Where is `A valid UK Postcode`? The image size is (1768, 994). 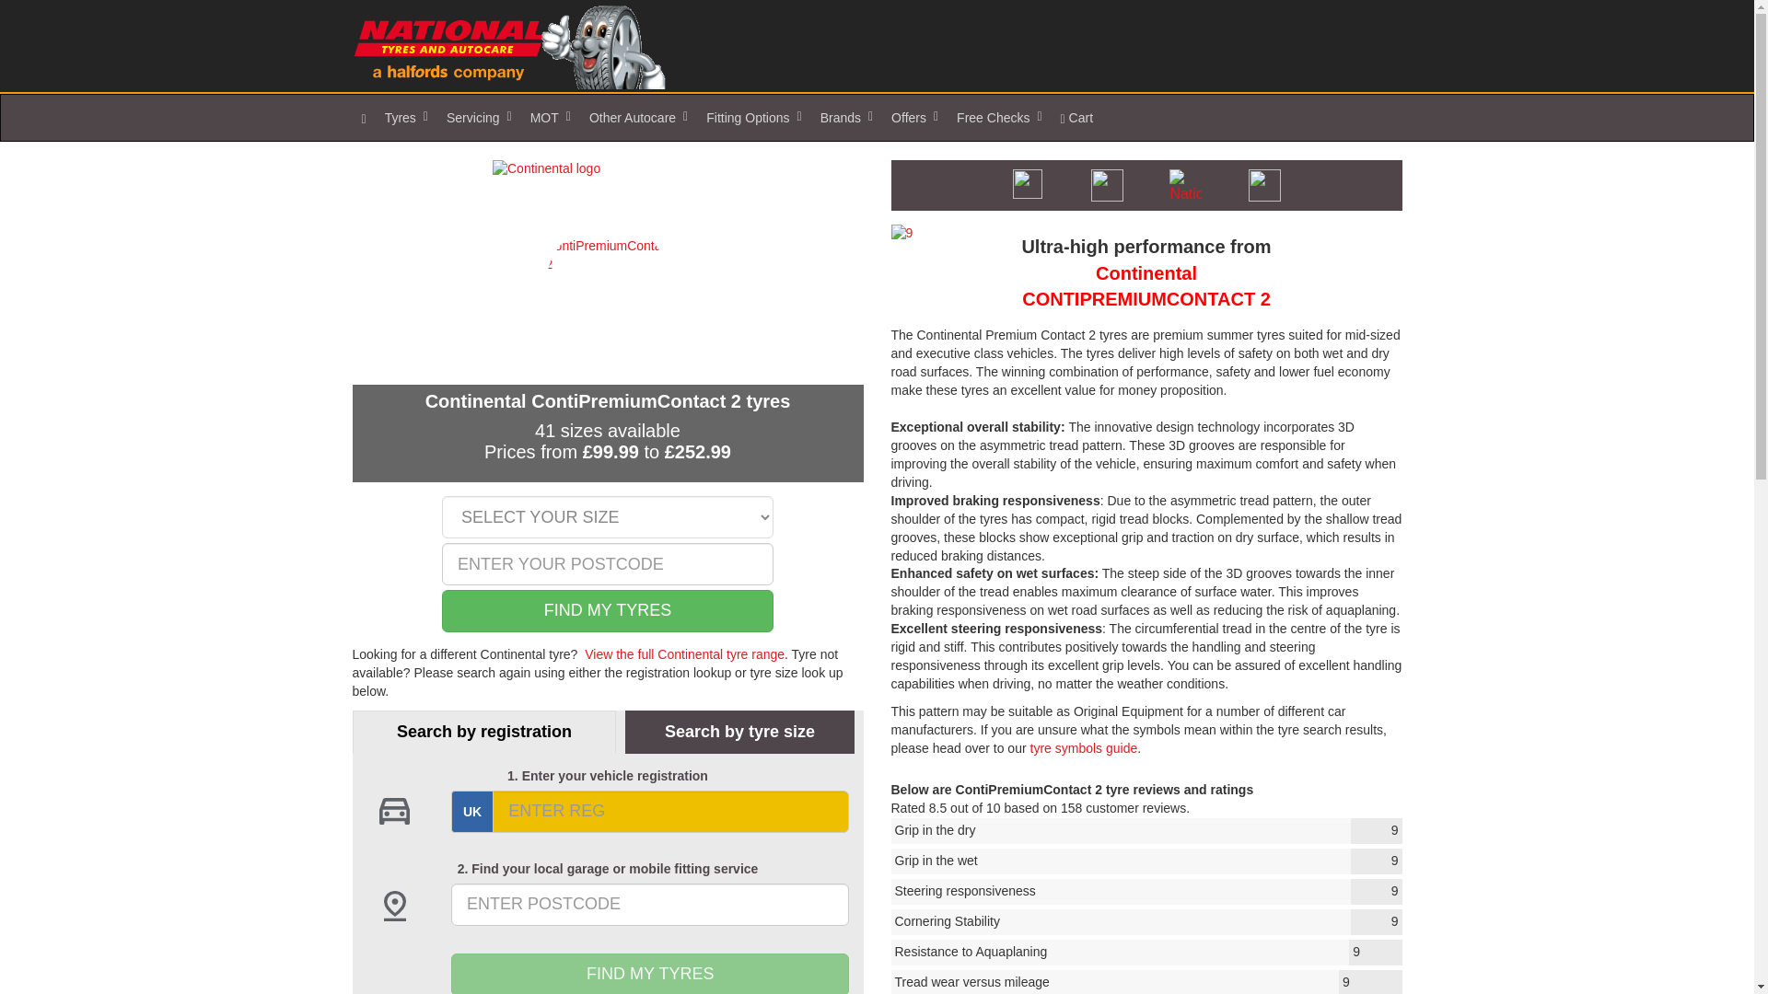
A valid UK Postcode is located at coordinates (608, 563).